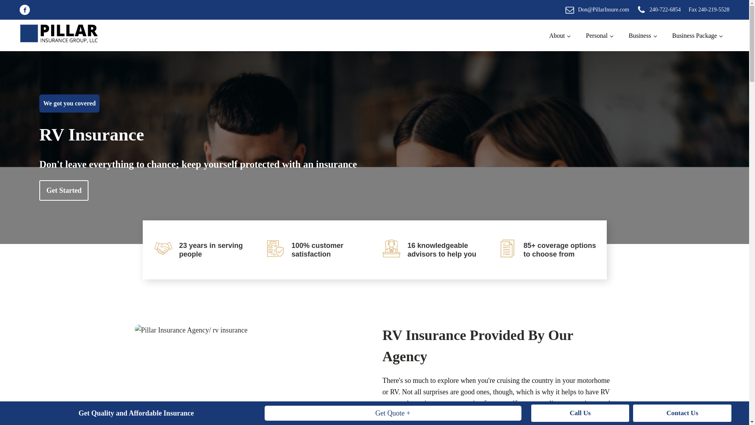 The width and height of the screenshot is (755, 425). I want to click on Business Package, so click(697, 35).